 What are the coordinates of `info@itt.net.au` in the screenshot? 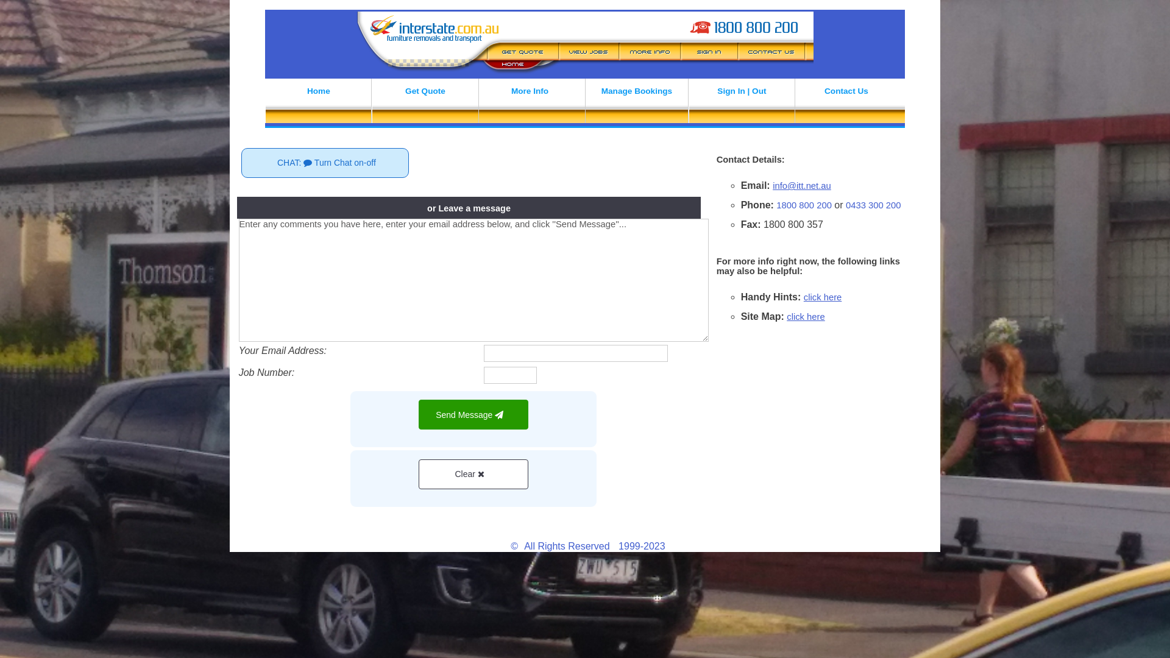 It's located at (802, 186).